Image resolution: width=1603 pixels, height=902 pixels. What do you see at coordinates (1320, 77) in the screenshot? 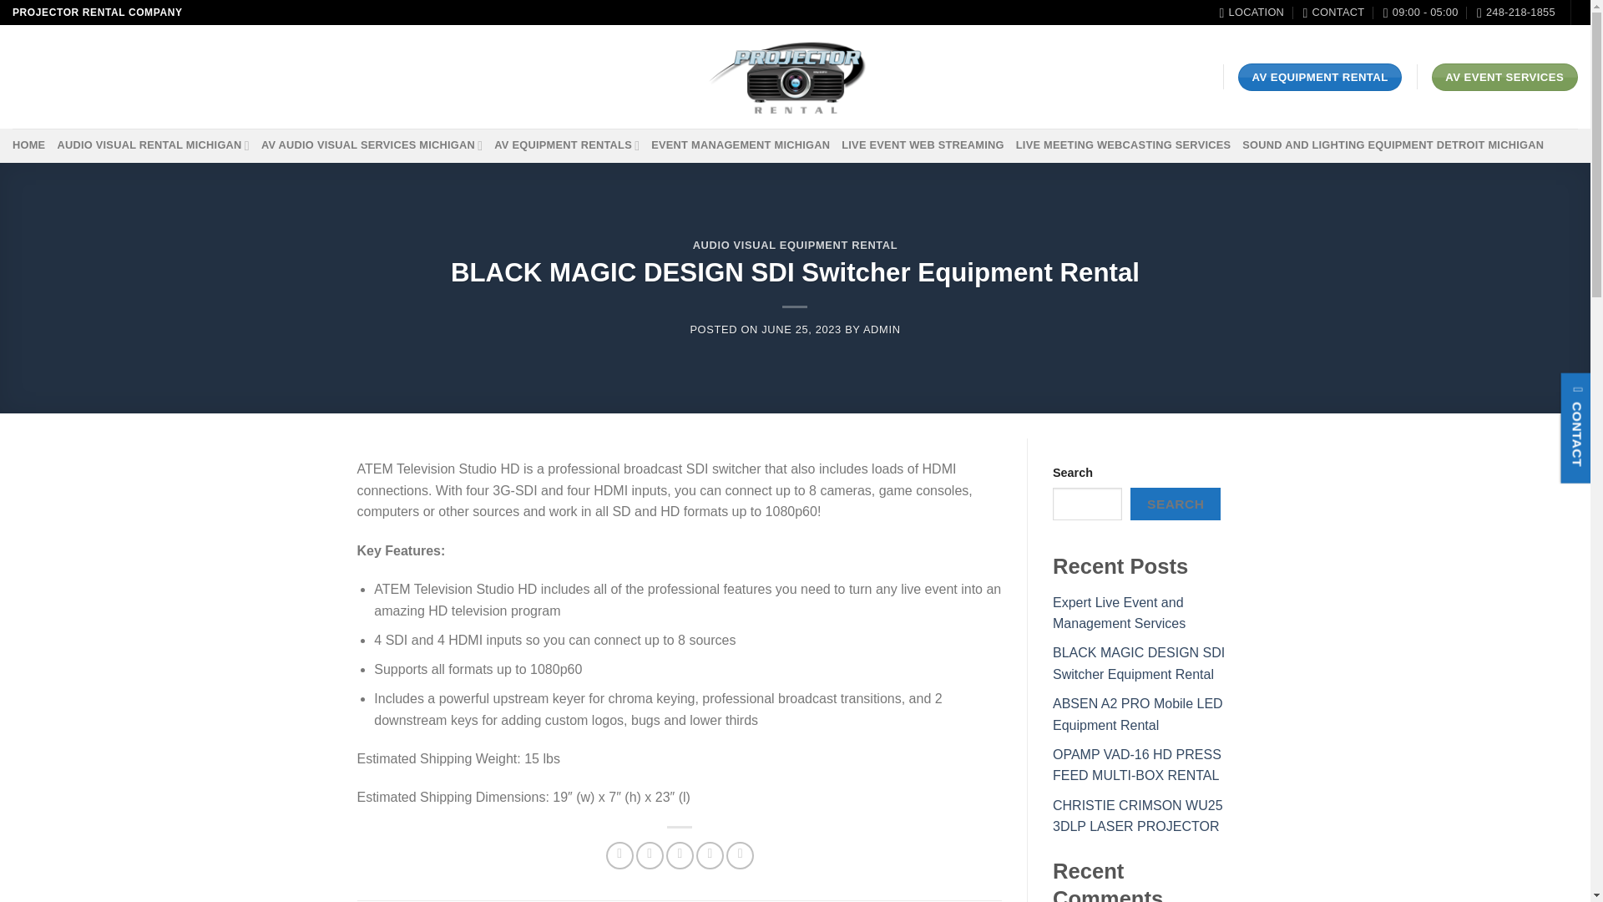
I see `AV EQUIPMENT RENTAL` at bounding box center [1320, 77].